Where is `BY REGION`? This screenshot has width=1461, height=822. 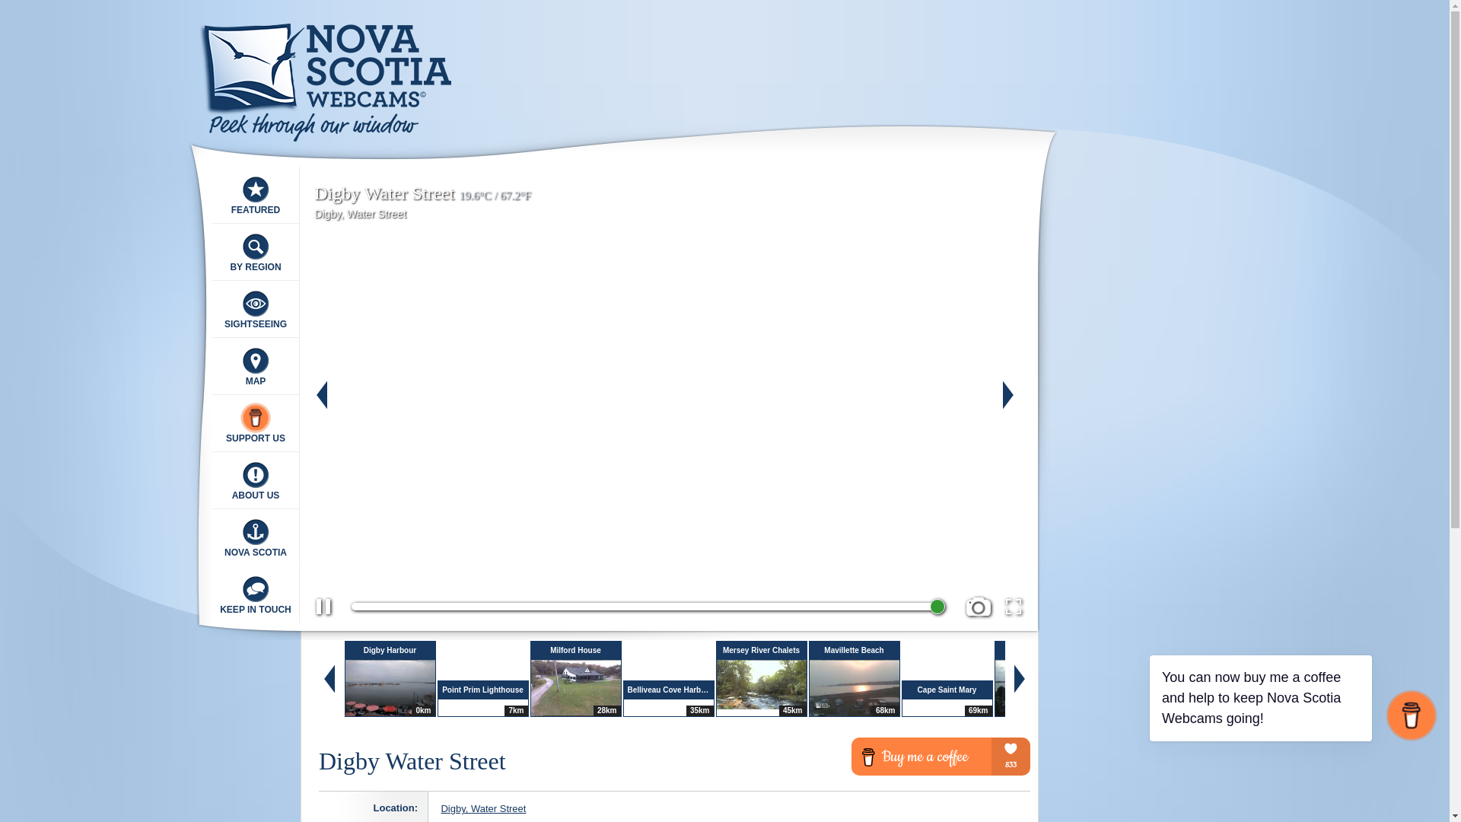 BY REGION is located at coordinates (256, 252).